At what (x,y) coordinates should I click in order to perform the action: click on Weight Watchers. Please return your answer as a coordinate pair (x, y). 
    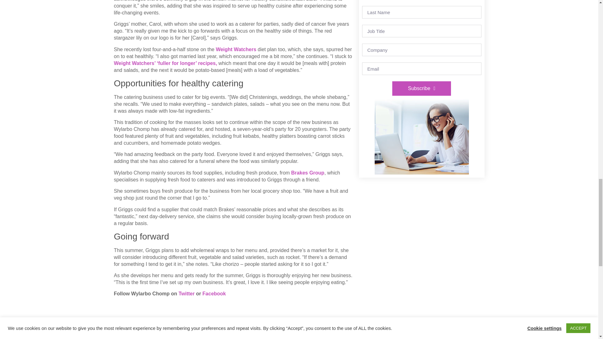
    Looking at the image, I should click on (236, 50).